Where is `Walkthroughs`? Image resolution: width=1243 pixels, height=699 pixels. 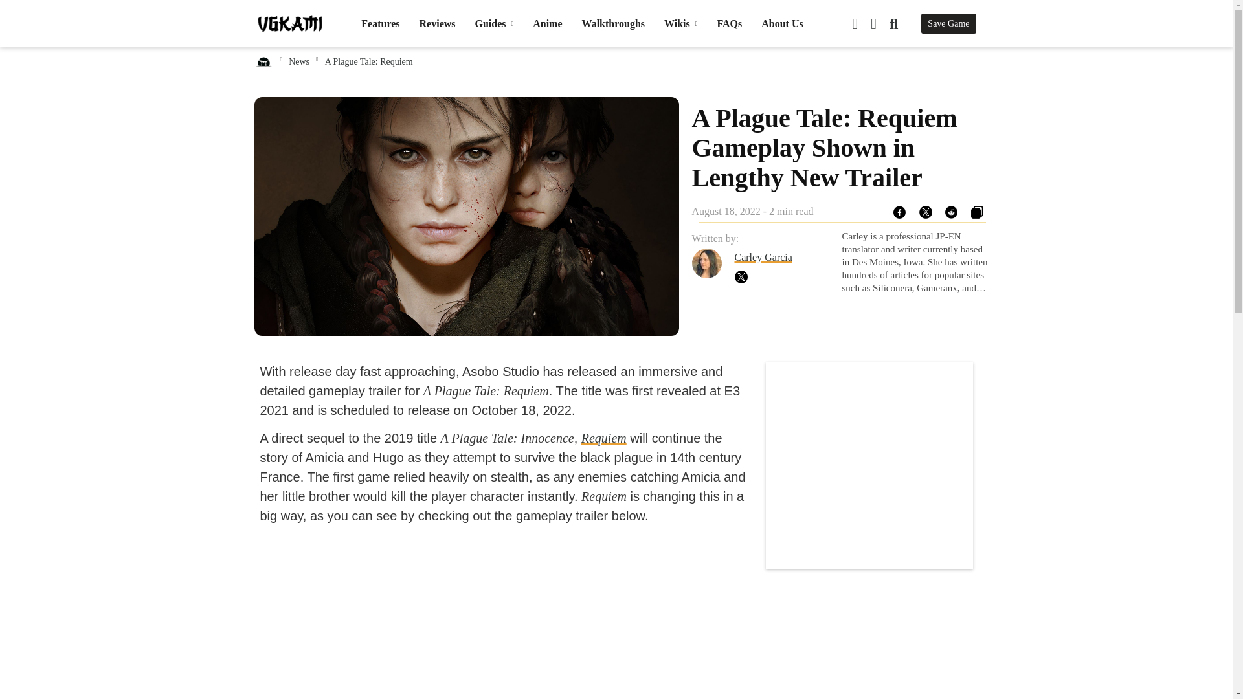 Walkthroughs is located at coordinates (613, 23).